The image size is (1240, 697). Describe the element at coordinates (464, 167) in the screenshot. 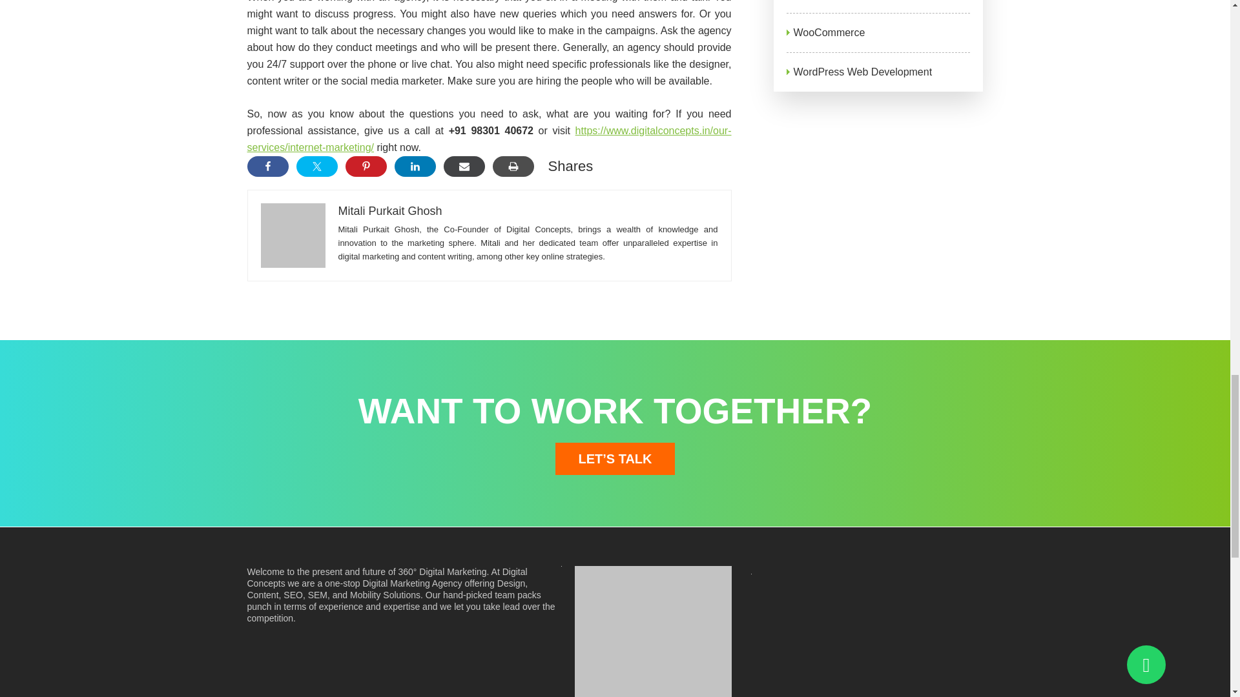

I see `Share via Email` at that location.